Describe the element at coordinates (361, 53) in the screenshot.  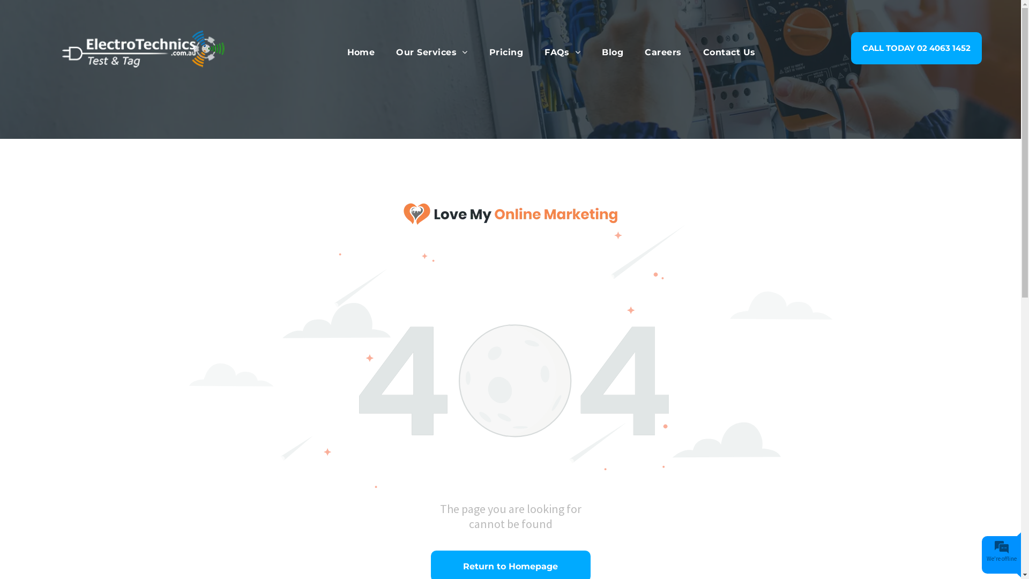
I see `Home` at that location.